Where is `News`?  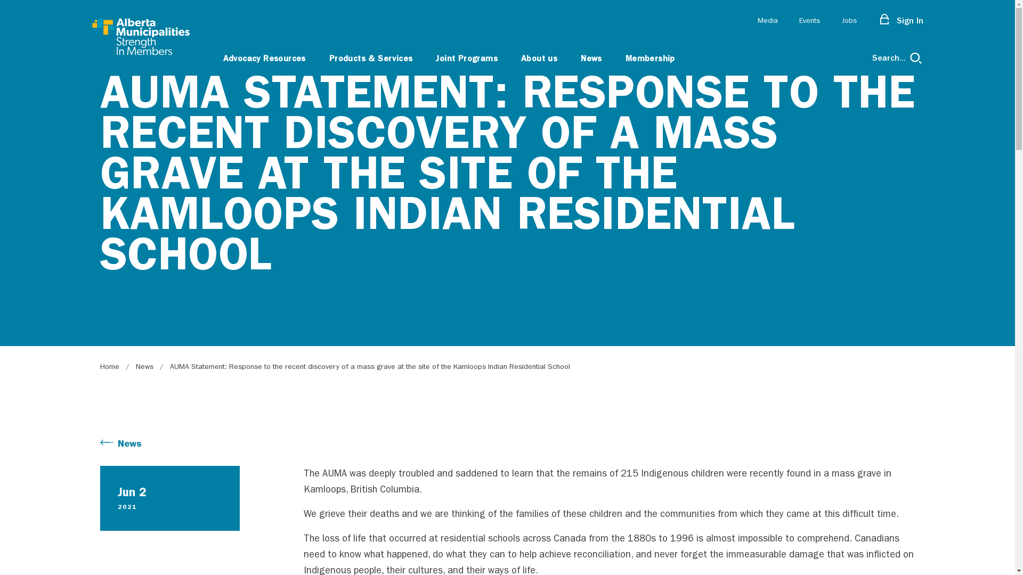
News is located at coordinates (591, 57).